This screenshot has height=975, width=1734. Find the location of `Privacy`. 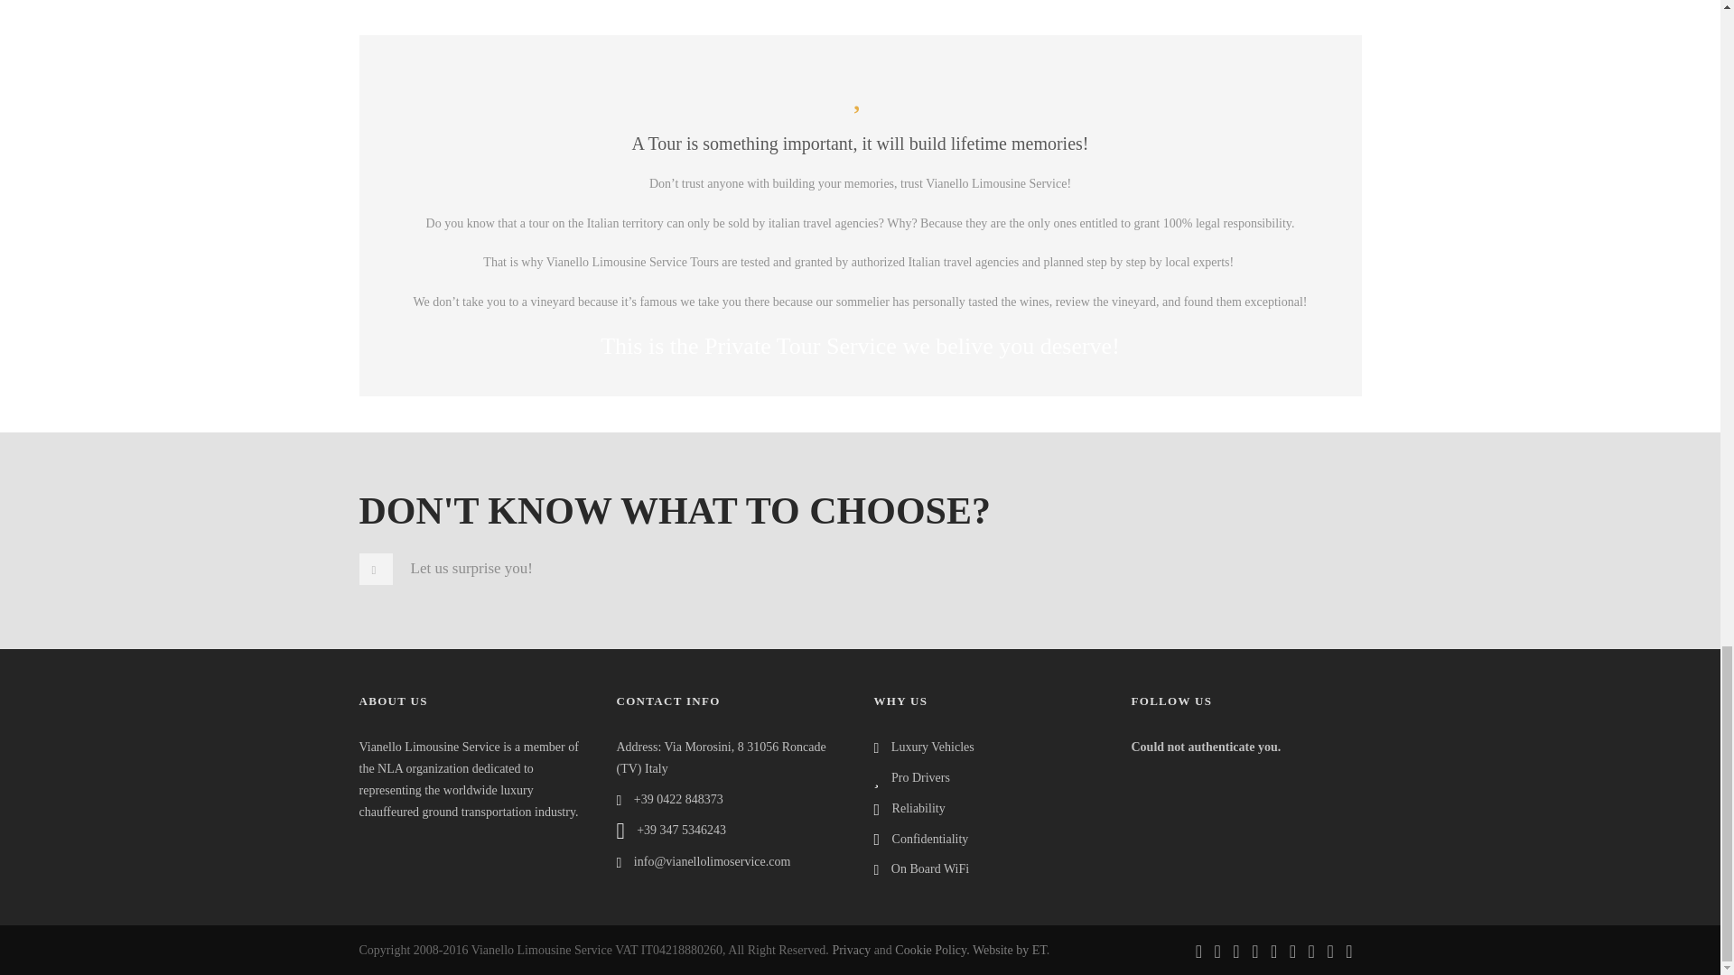

Privacy is located at coordinates (851, 950).